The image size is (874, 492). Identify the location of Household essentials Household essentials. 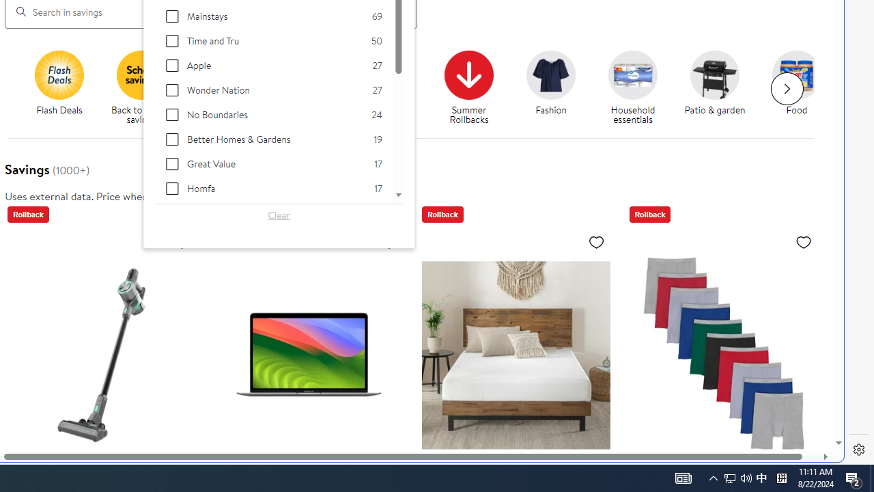
(633, 87).